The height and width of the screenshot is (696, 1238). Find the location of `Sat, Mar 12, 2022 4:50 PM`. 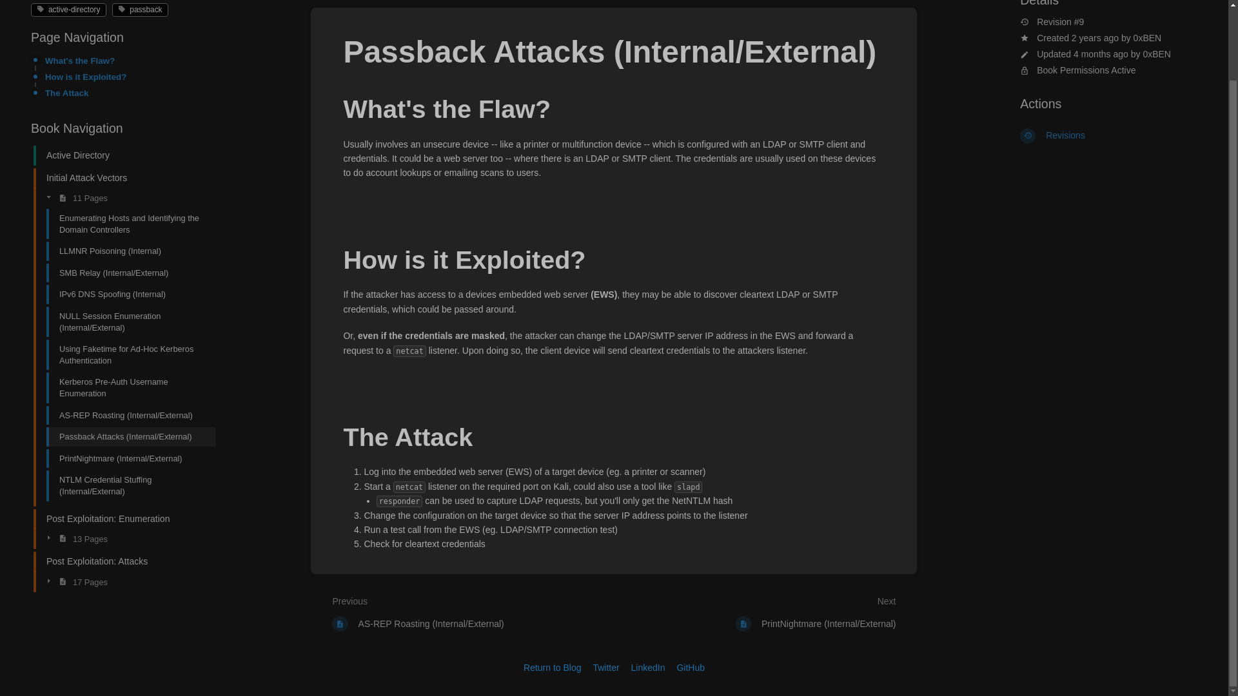

Sat, Mar 12, 2022 4:50 PM is located at coordinates (1095, 37).